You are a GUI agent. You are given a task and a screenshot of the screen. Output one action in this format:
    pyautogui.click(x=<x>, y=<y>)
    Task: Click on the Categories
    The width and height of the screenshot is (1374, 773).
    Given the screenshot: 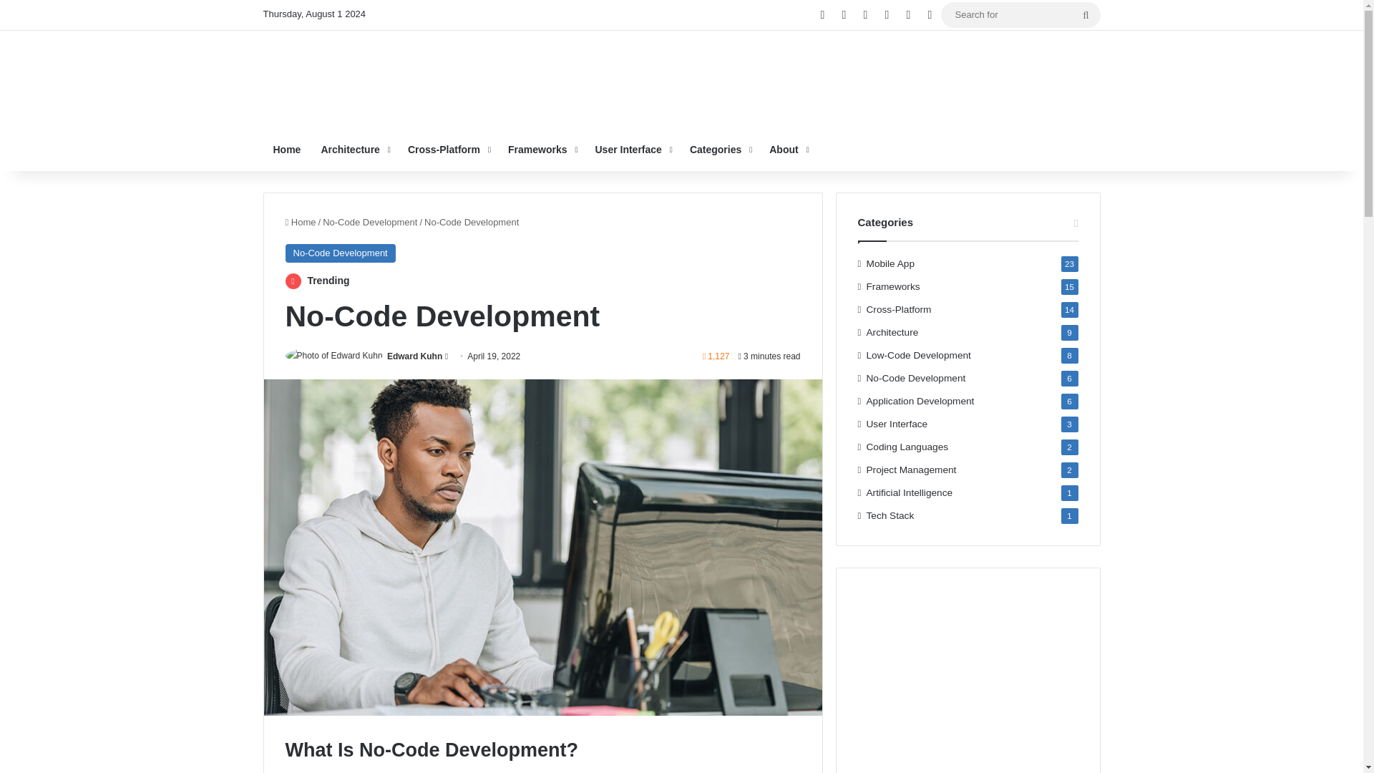 What is the action you would take?
    pyautogui.click(x=720, y=149)
    